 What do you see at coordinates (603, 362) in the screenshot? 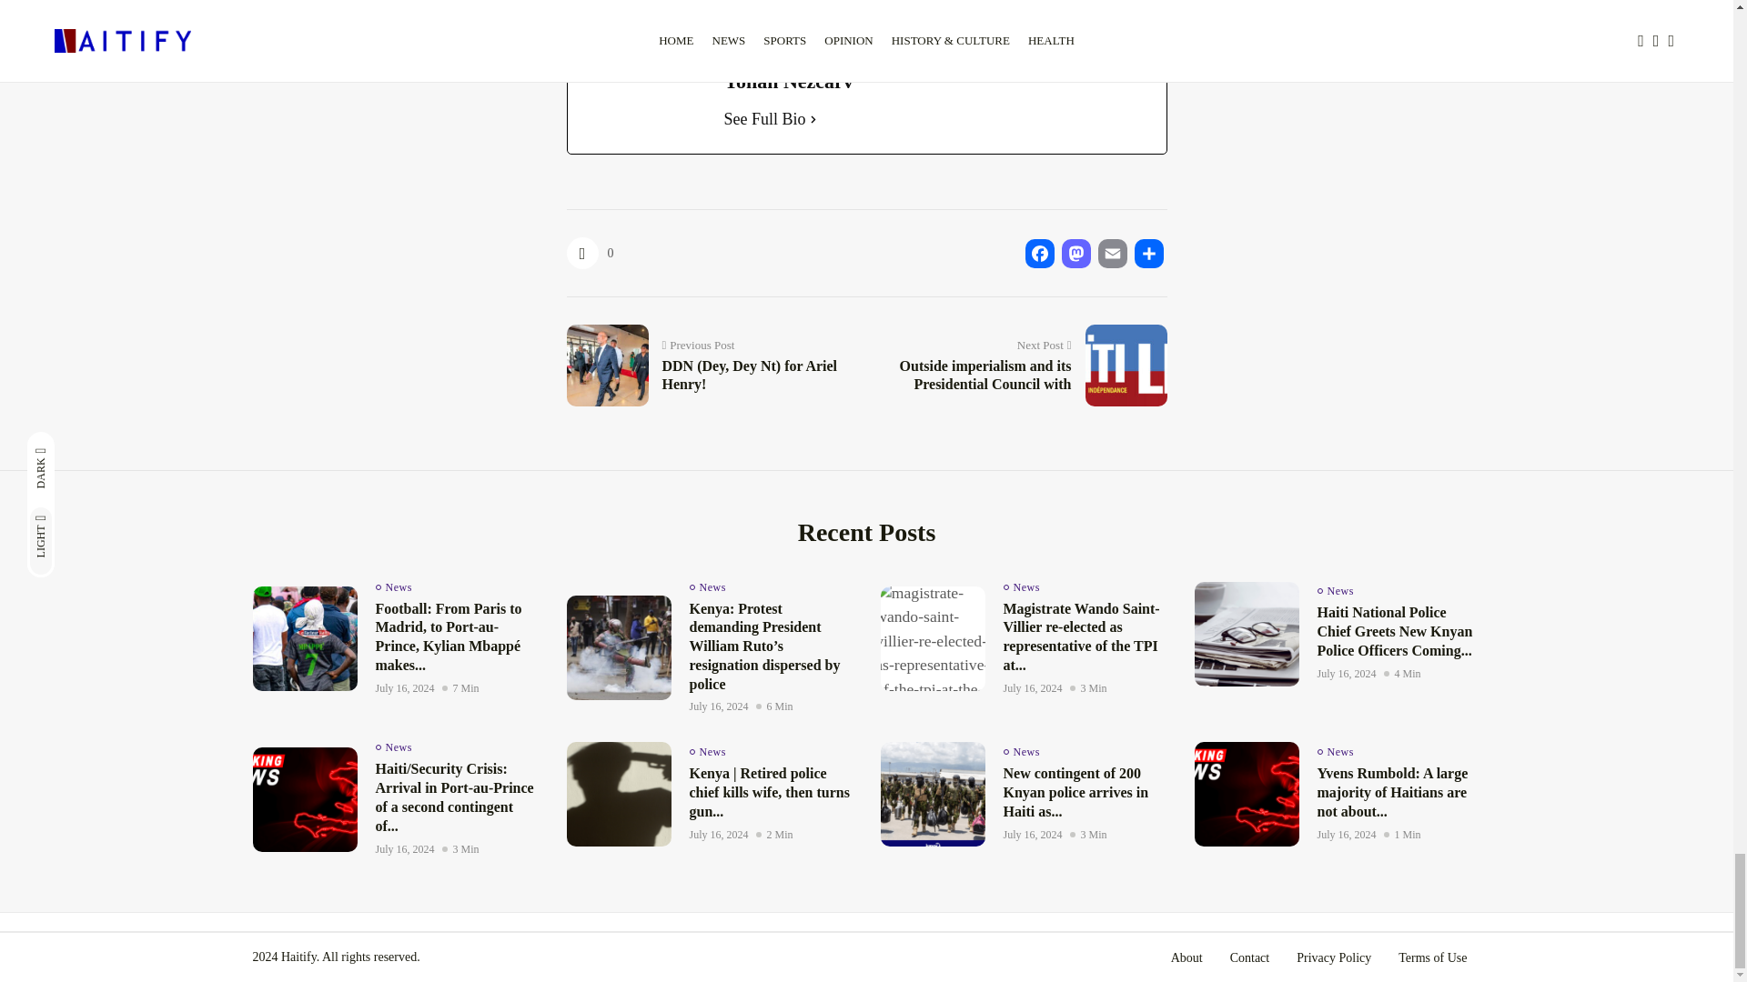
I see `ddn-dey-dey-nt-for-ariel-henry - Haitify` at bounding box center [603, 362].